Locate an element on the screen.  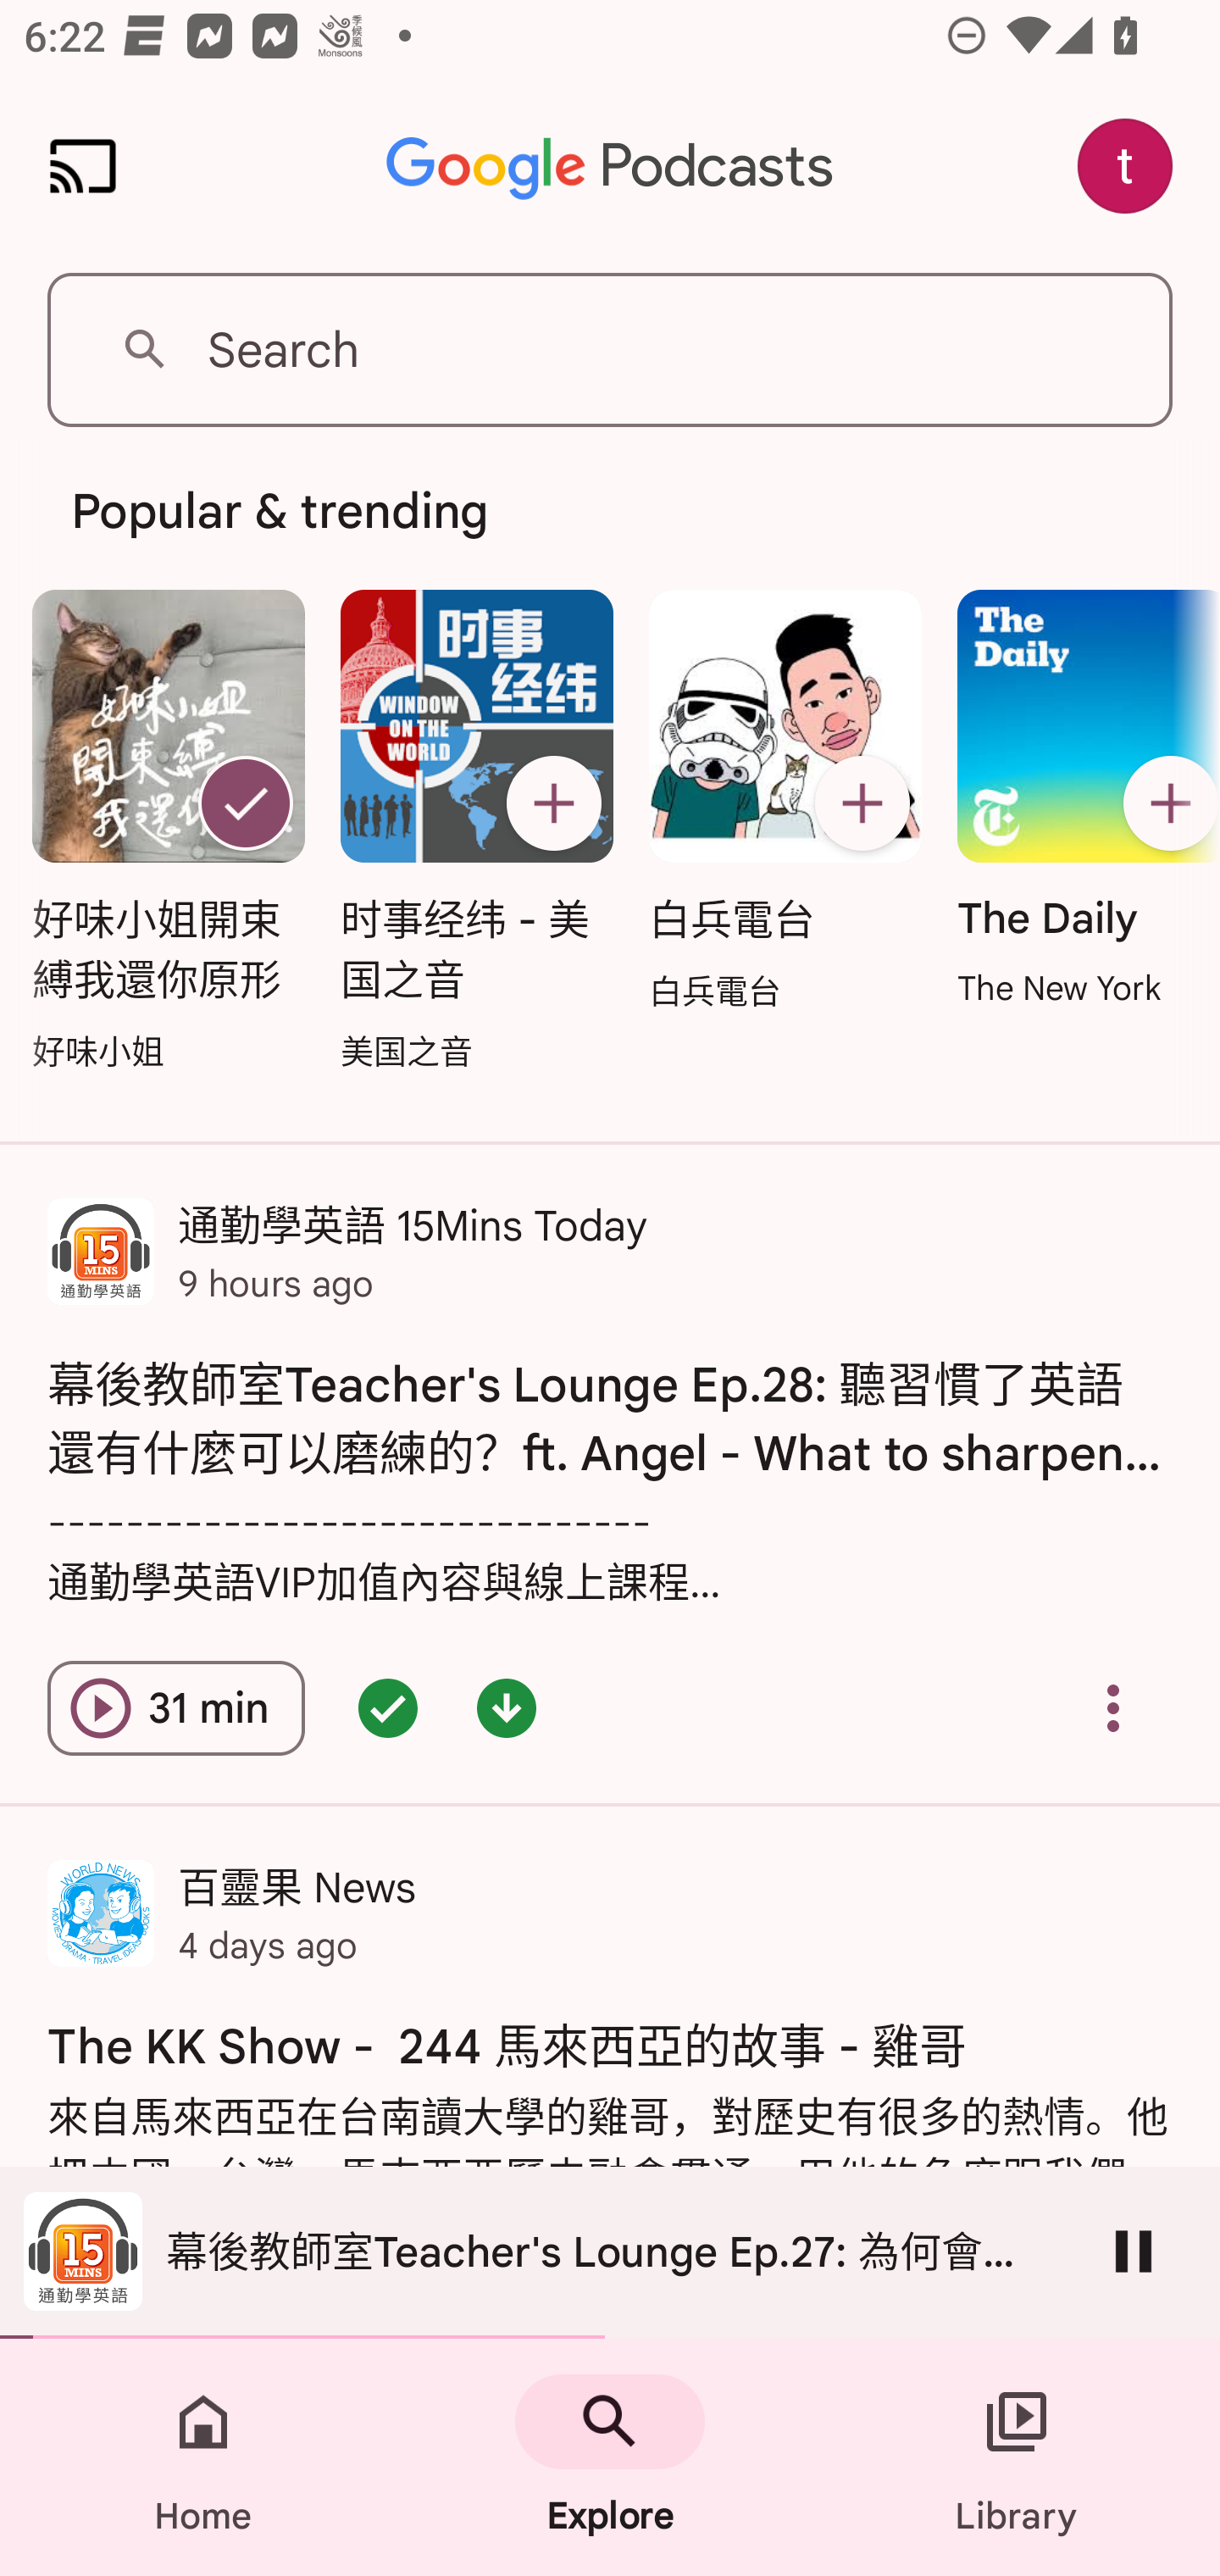
Episode downloaded - double tap for options is located at coordinates (507, 1708).